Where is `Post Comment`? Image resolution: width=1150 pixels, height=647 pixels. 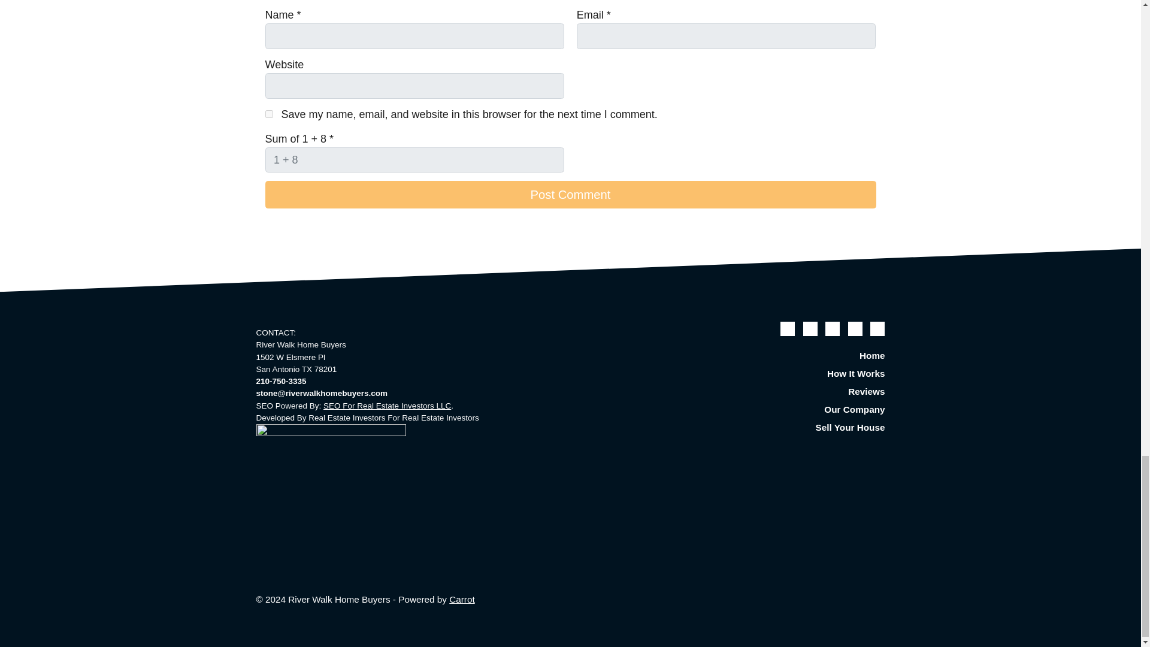 Post Comment is located at coordinates (570, 194).